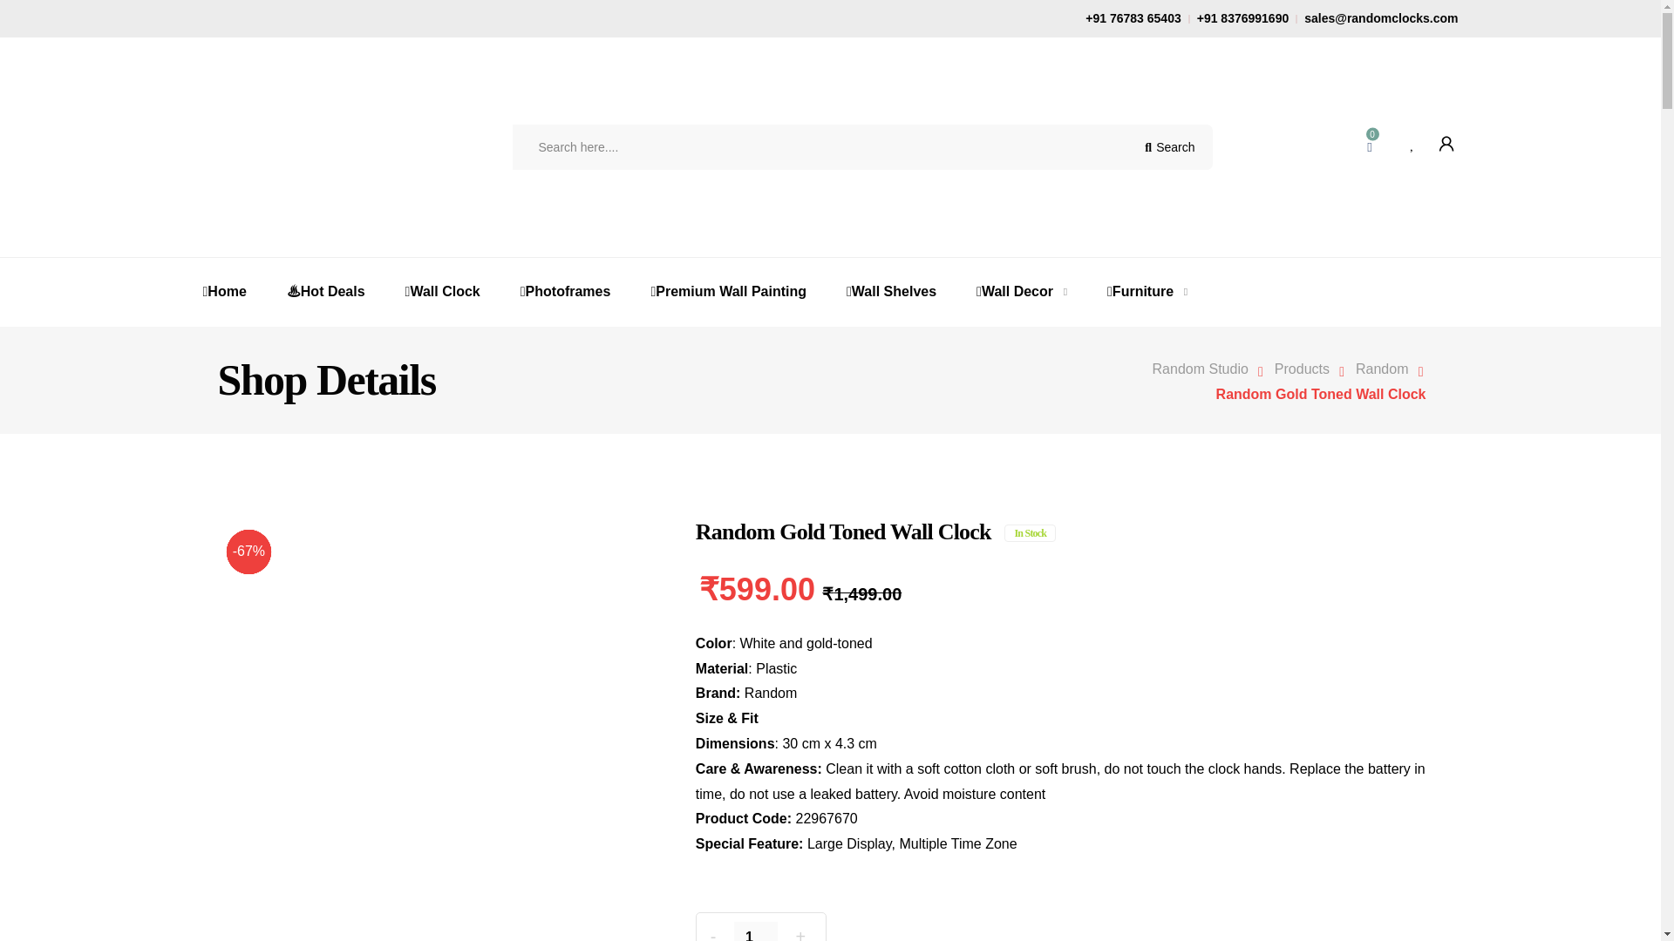 This screenshot has height=941, width=1674. Describe the element at coordinates (756, 931) in the screenshot. I see `Qty` at that location.